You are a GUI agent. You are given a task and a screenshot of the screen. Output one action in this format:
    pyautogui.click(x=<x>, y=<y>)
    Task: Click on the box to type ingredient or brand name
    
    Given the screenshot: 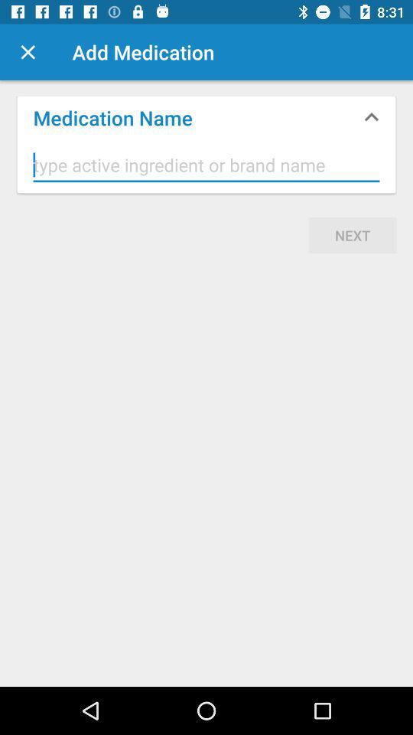 What is the action you would take?
    pyautogui.click(x=206, y=165)
    